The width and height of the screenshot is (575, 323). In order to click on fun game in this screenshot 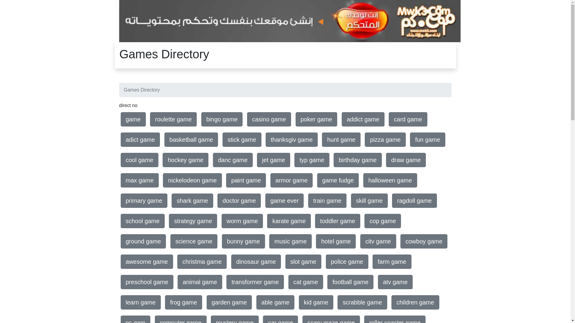, I will do `click(428, 140)`.